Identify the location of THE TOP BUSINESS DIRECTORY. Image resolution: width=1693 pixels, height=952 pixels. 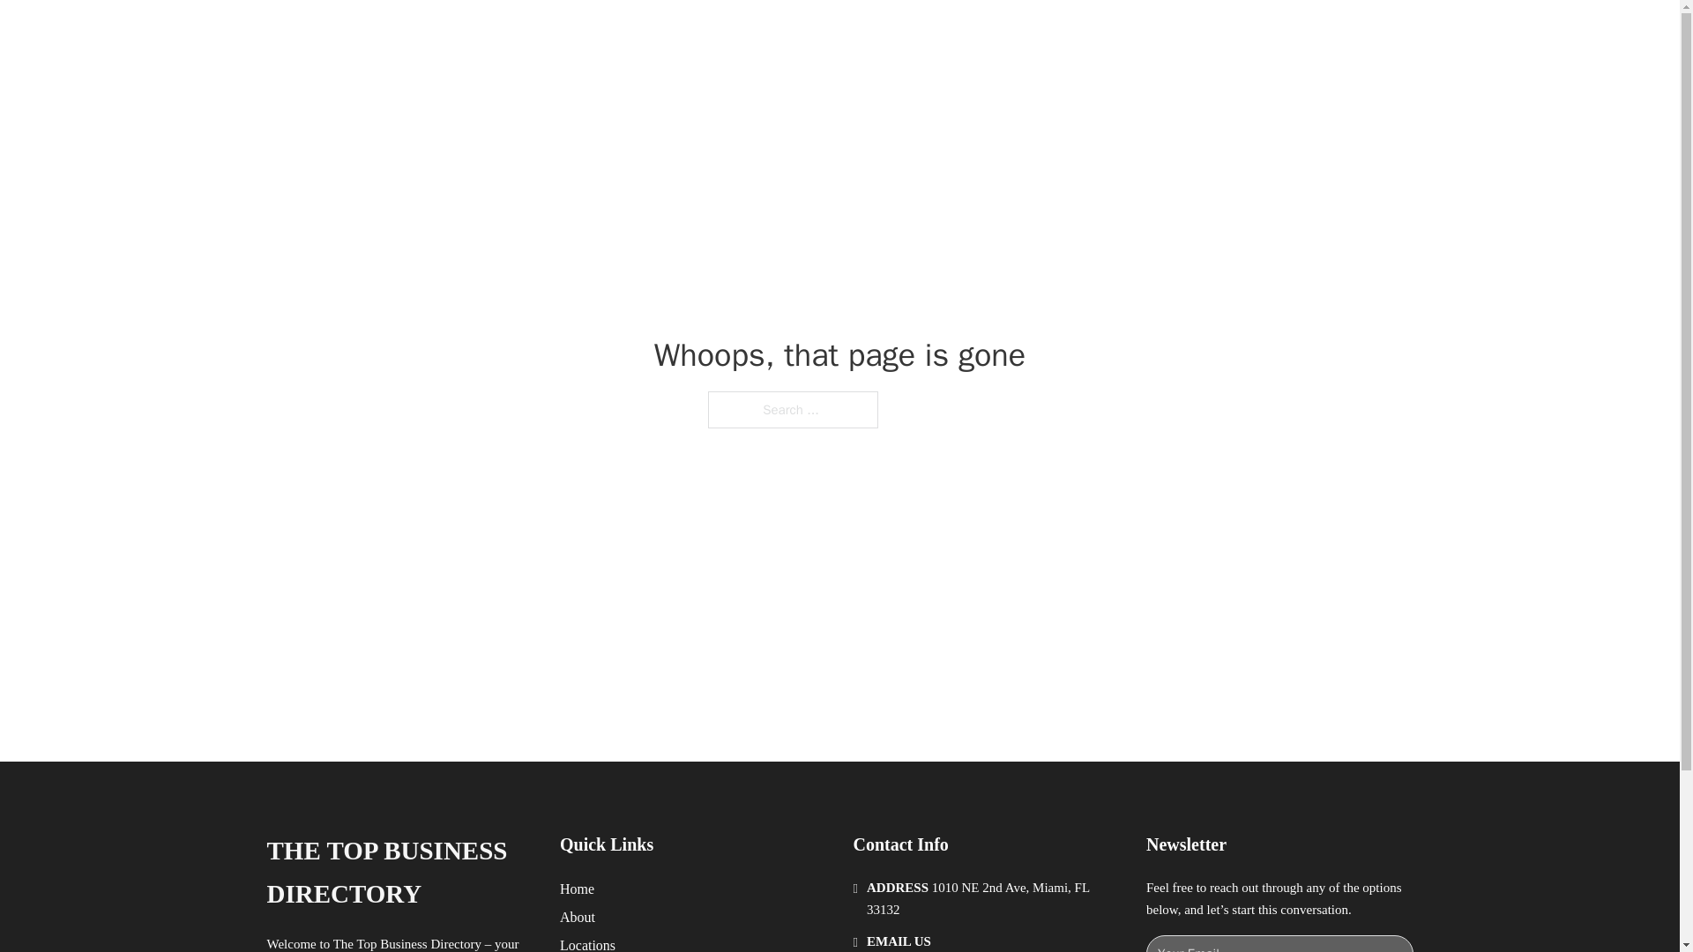
(539, 33).